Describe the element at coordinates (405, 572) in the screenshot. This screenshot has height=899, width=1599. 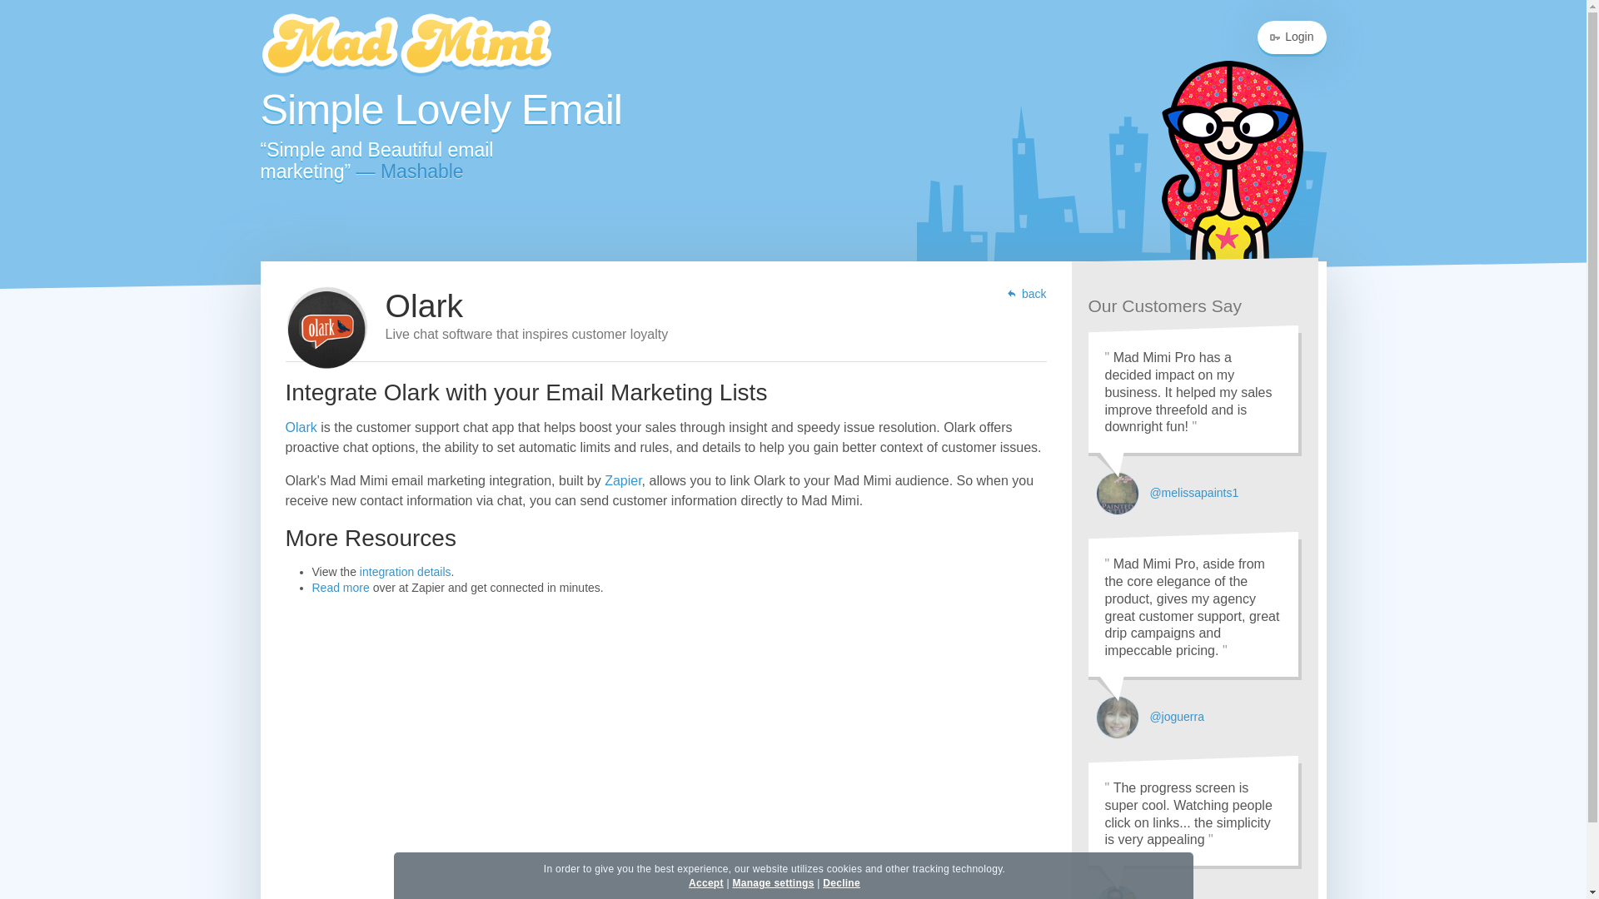
I see `integration details` at that location.